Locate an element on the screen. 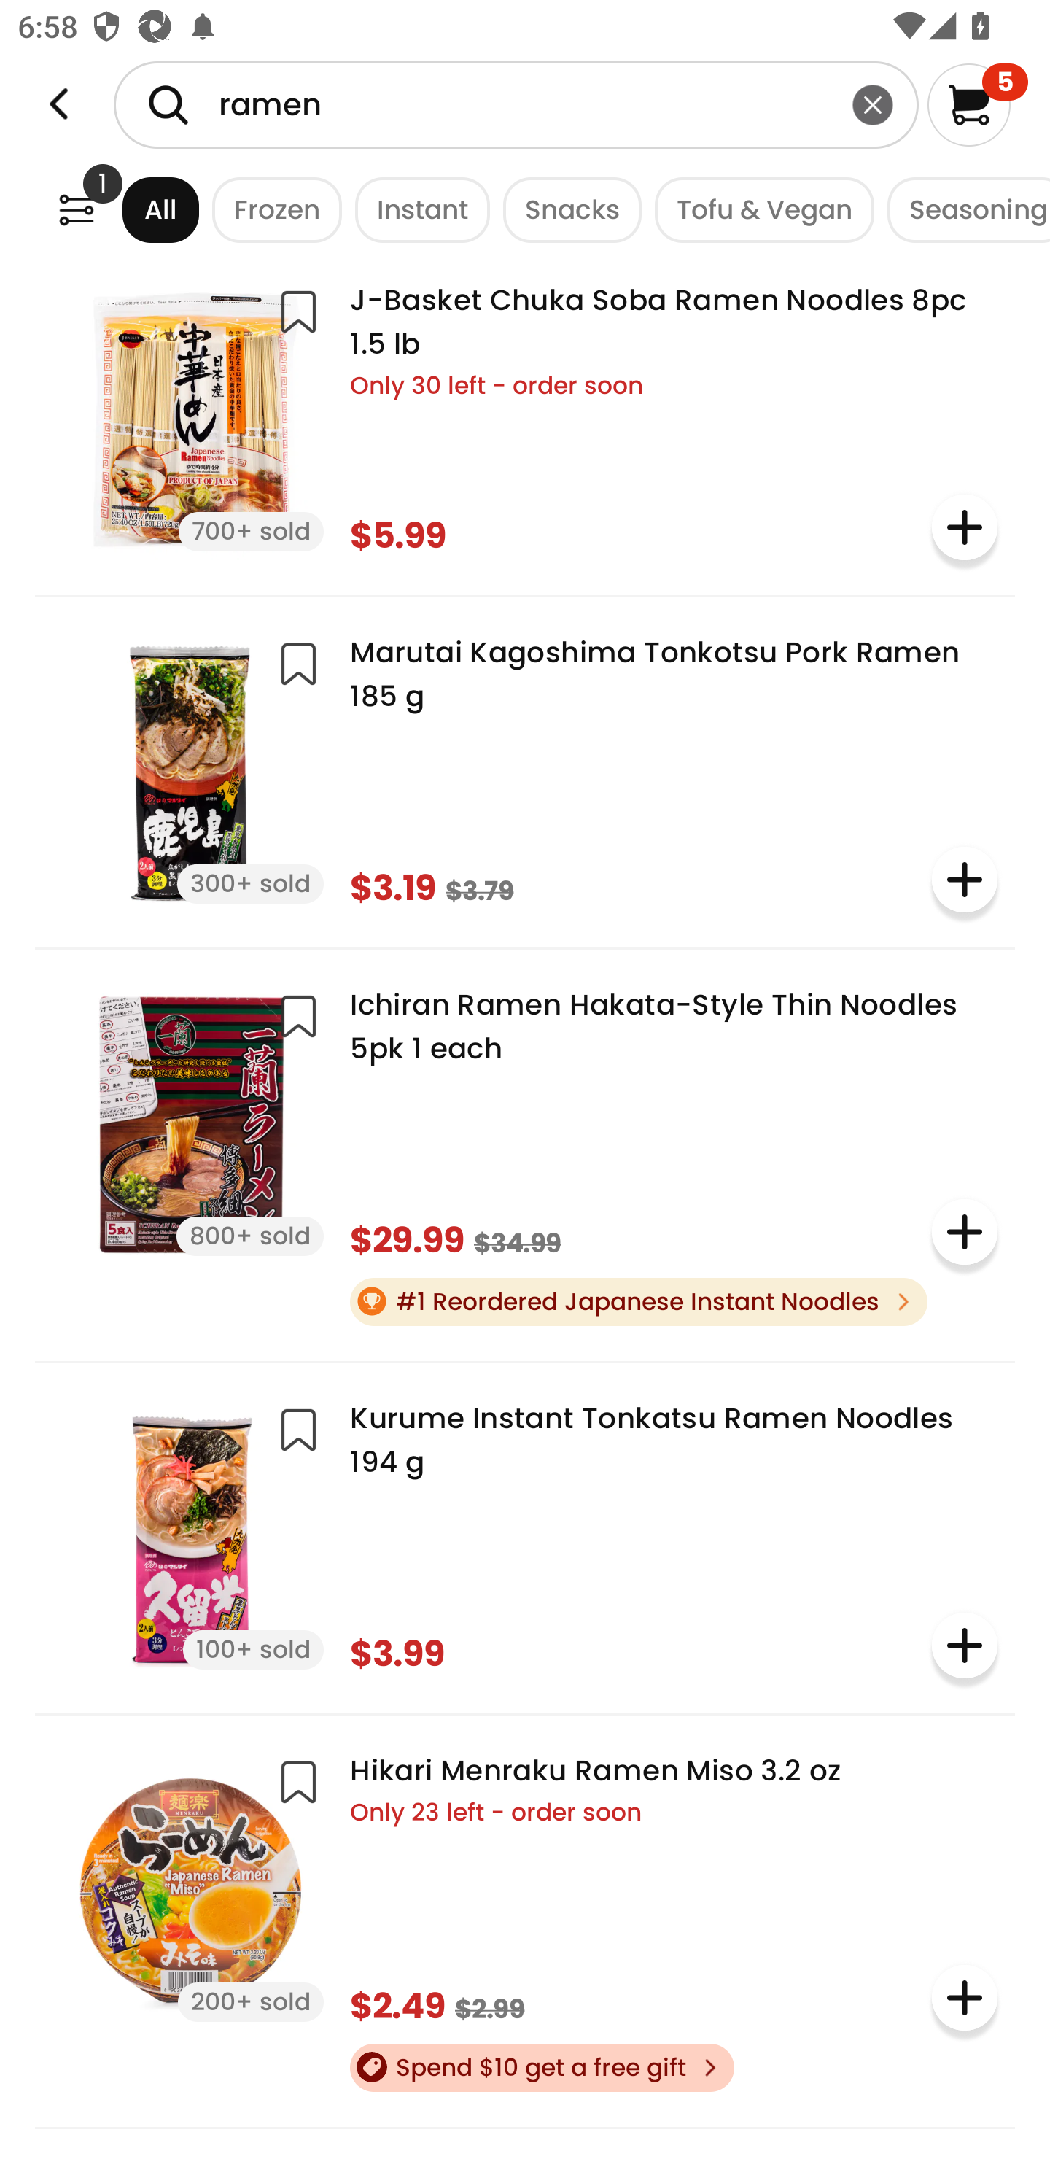 The width and height of the screenshot is (1050, 2159). Weee! is located at coordinates (76, 209).